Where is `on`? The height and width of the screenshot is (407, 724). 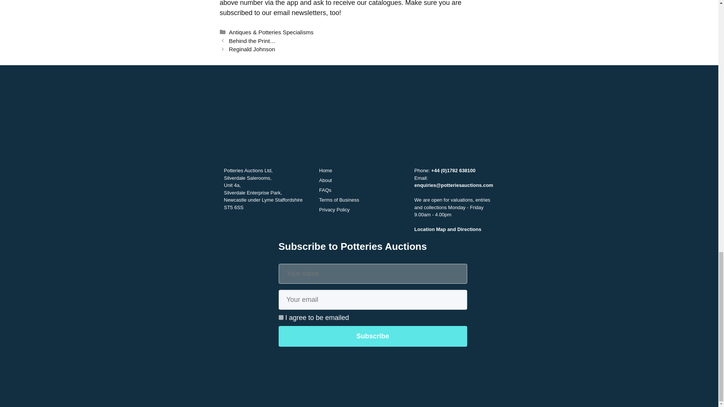
on is located at coordinates (281, 317).